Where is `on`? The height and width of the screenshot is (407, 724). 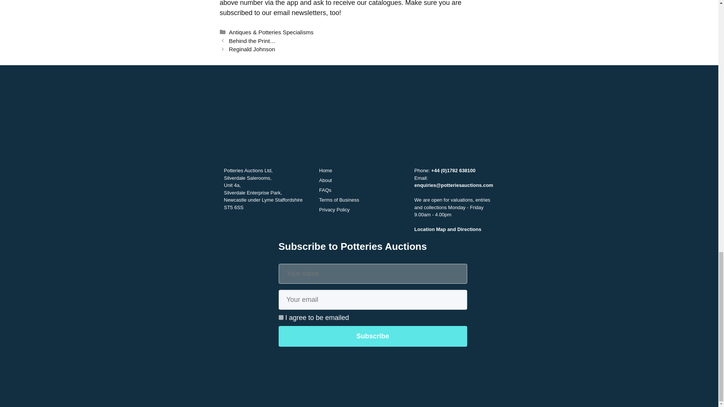
on is located at coordinates (281, 317).